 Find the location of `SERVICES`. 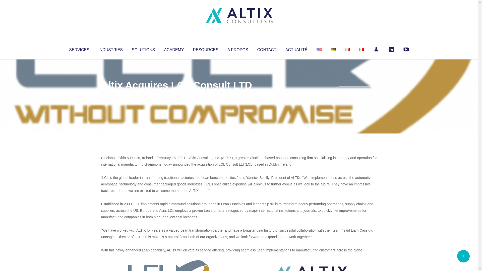

SERVICES is located at coordinates (79, 49).